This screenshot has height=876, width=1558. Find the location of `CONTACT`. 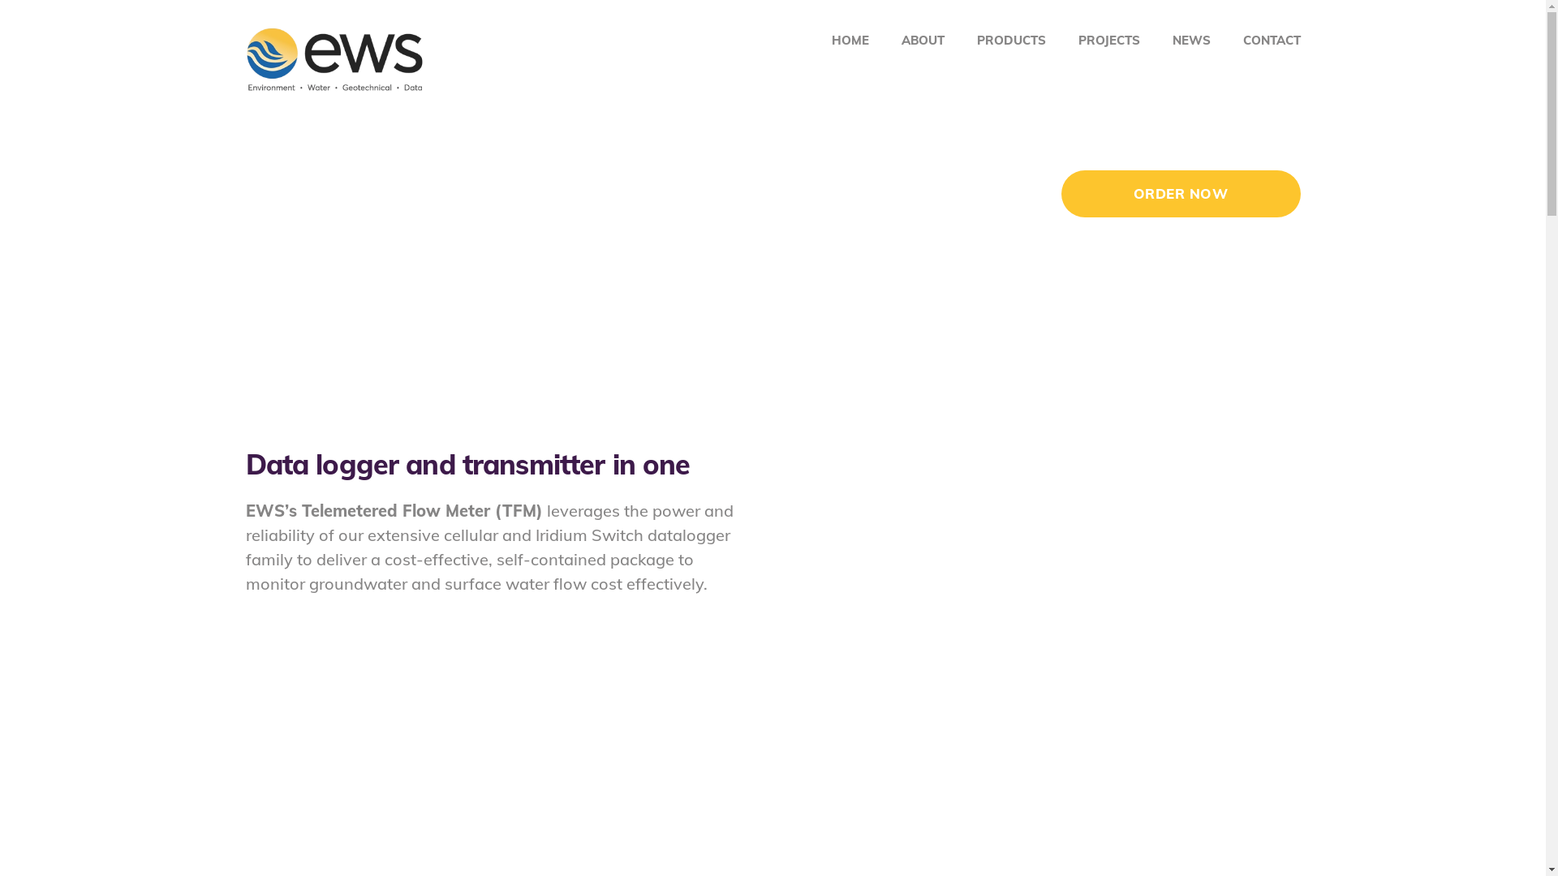

CONTACT is located at coordinates (1272, 41).